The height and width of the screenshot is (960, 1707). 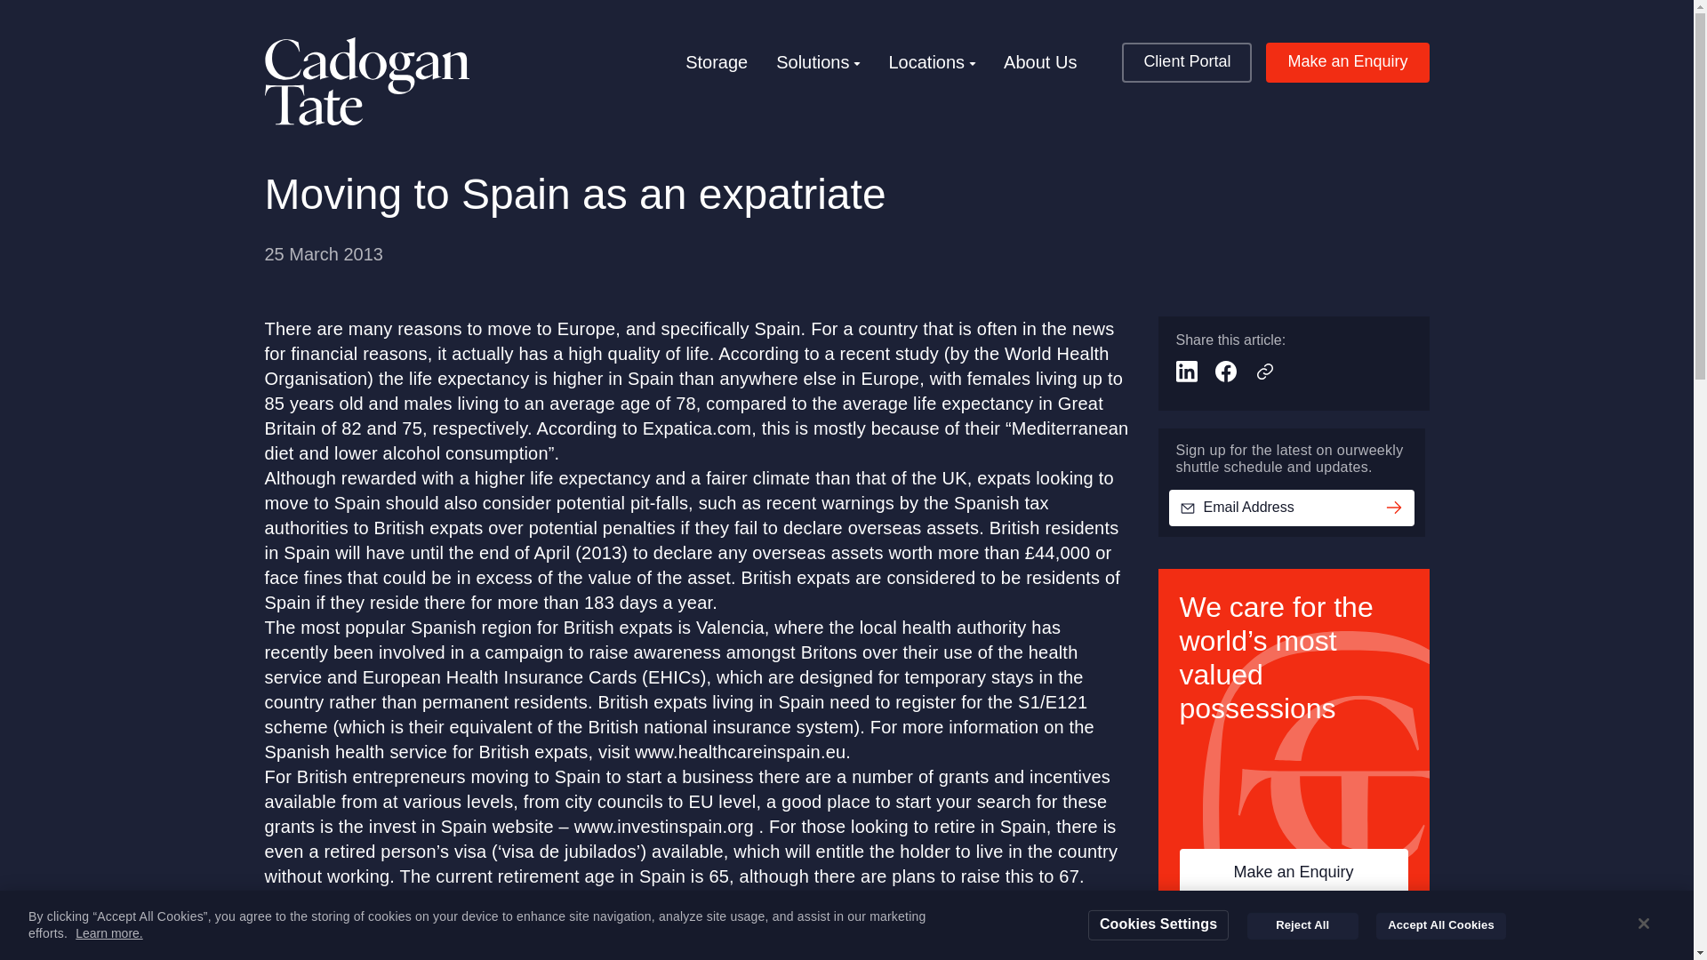 What do you see at coordinates (1040, 62) in the screenshot?
I see `About Us` at bounding box center [1040, 62].